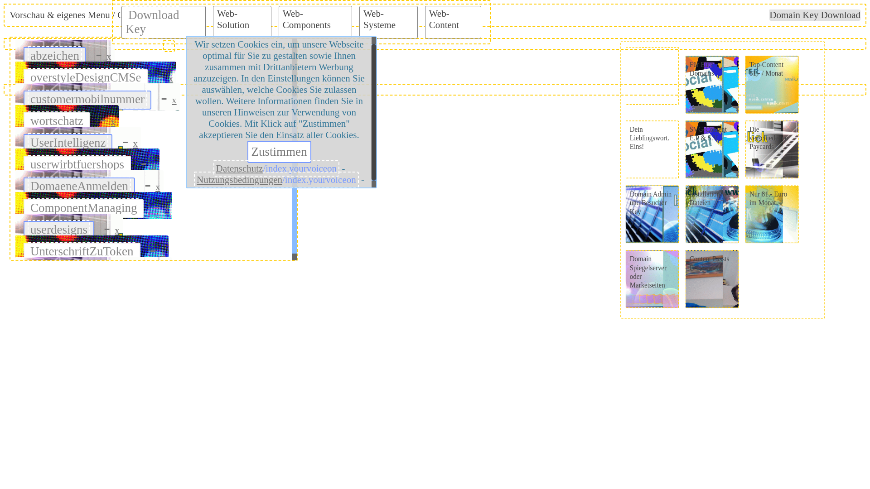 The width and height of the screenshot is (870, 489). What do you see at coordinates (102, 469) in the screenshot?
I see `MarkennamenSearchEngines` at bounding box center [102, 469].